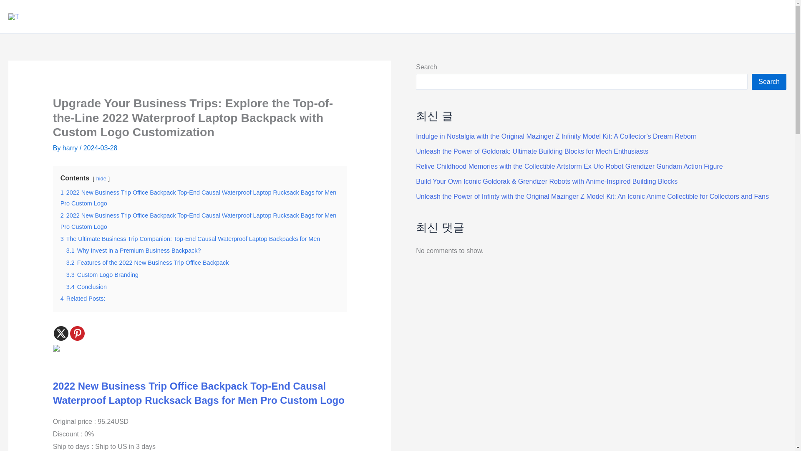 The image size is (801, 451). What do you see at coordinates (83, 298) in the screenshot?
I see `4 Related Posts:` at bounding box center [83, 298].